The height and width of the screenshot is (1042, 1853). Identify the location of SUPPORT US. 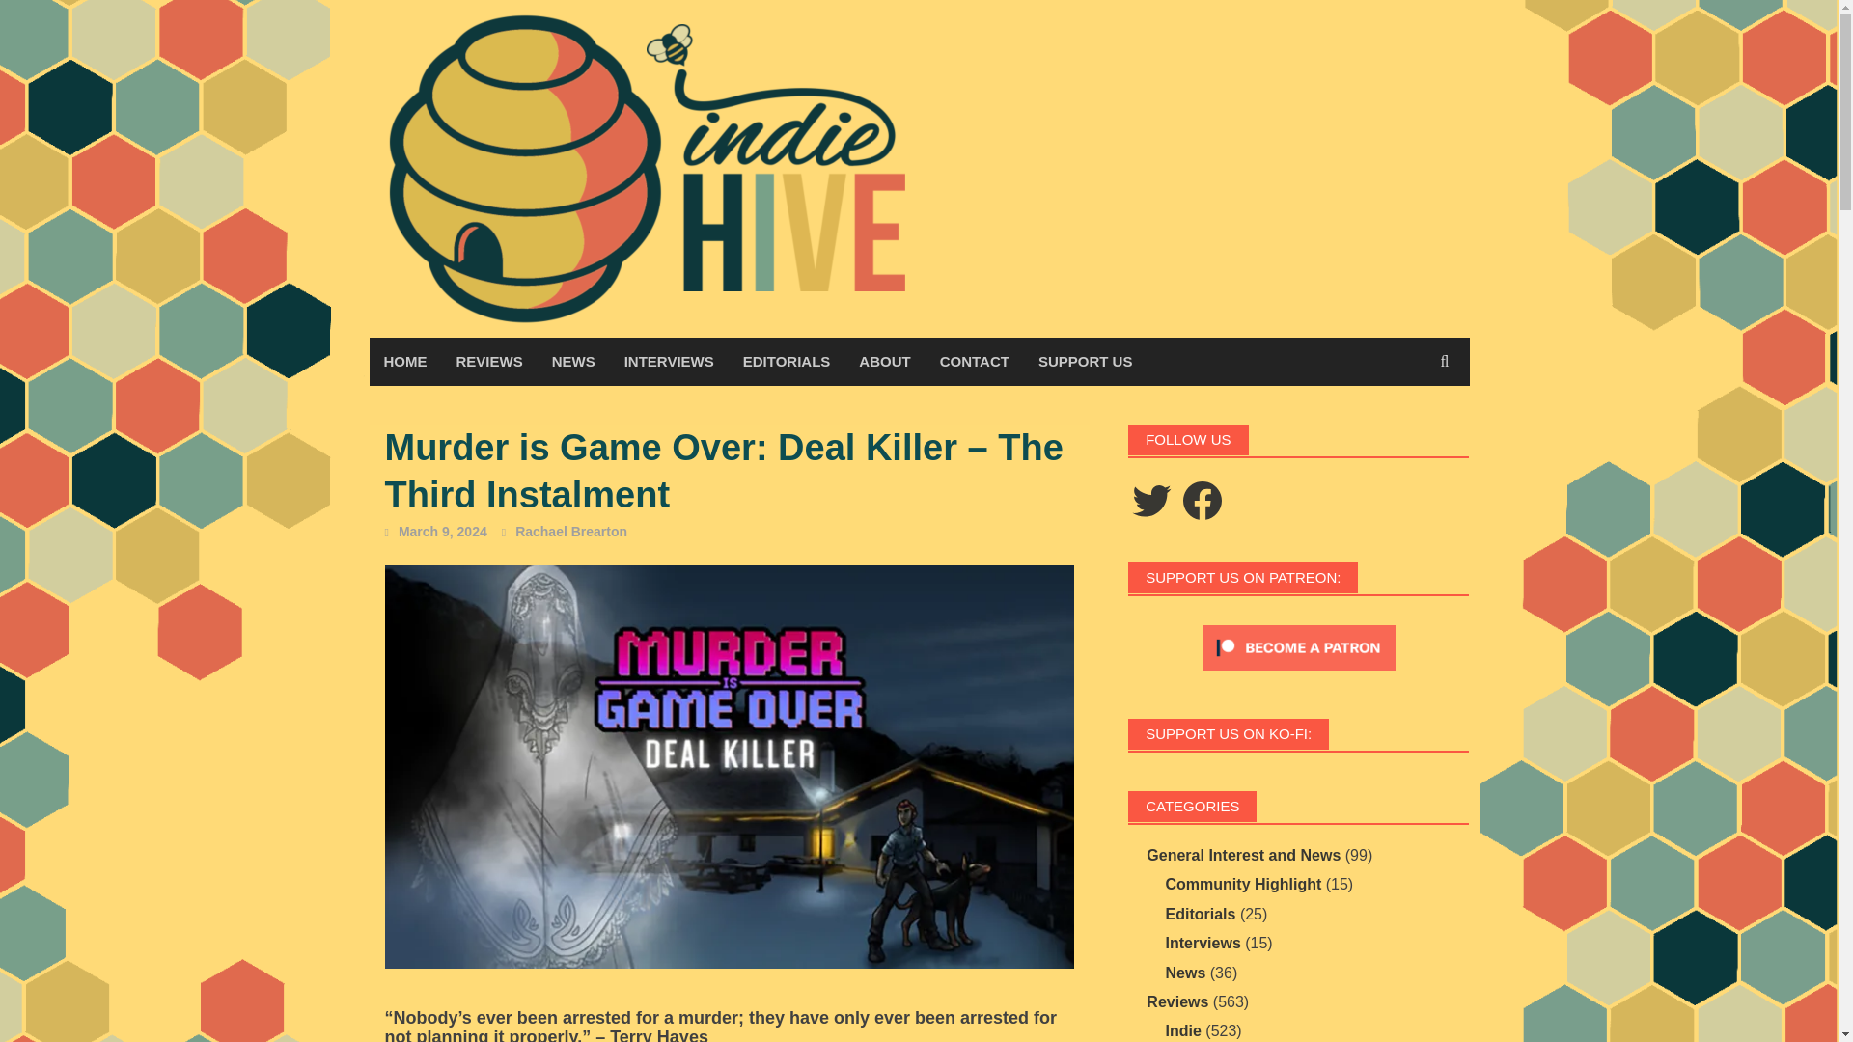
(1085, 361).